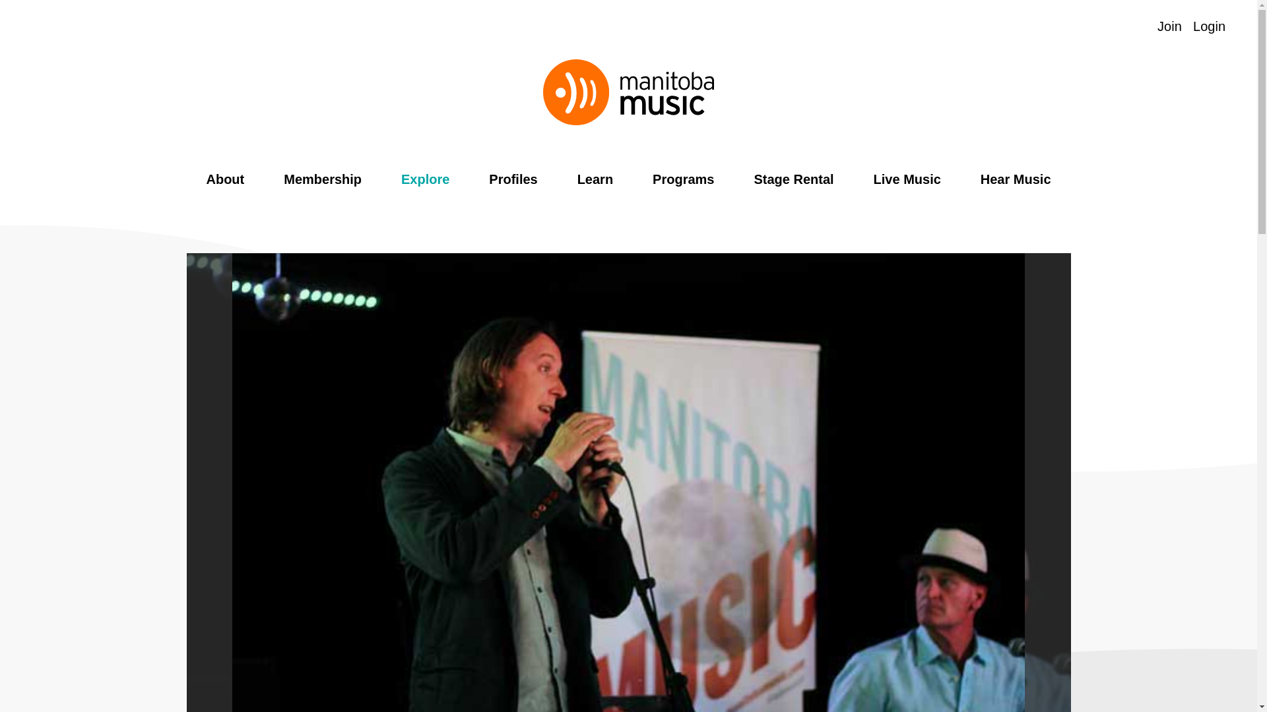 The height and width of the screenshot is (712, 1267). What do you see at coordinates (110, 27) in the screenshot?
I see `YouTube` at bounding box center [110, 27].